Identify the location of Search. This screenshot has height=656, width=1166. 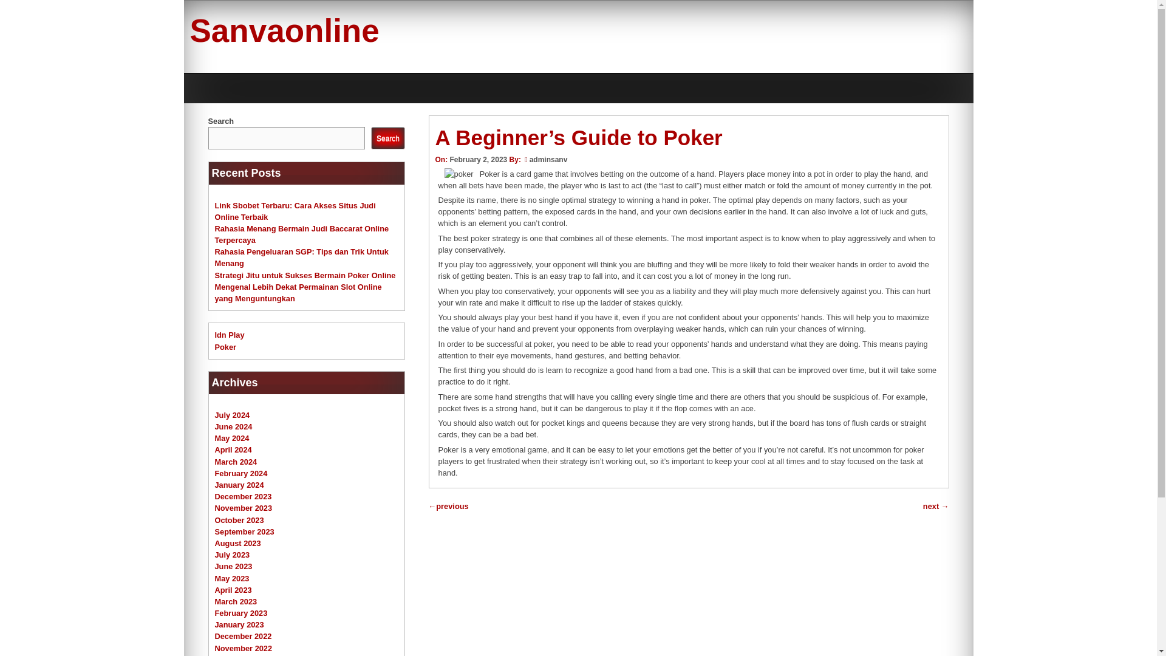
(387, 138).